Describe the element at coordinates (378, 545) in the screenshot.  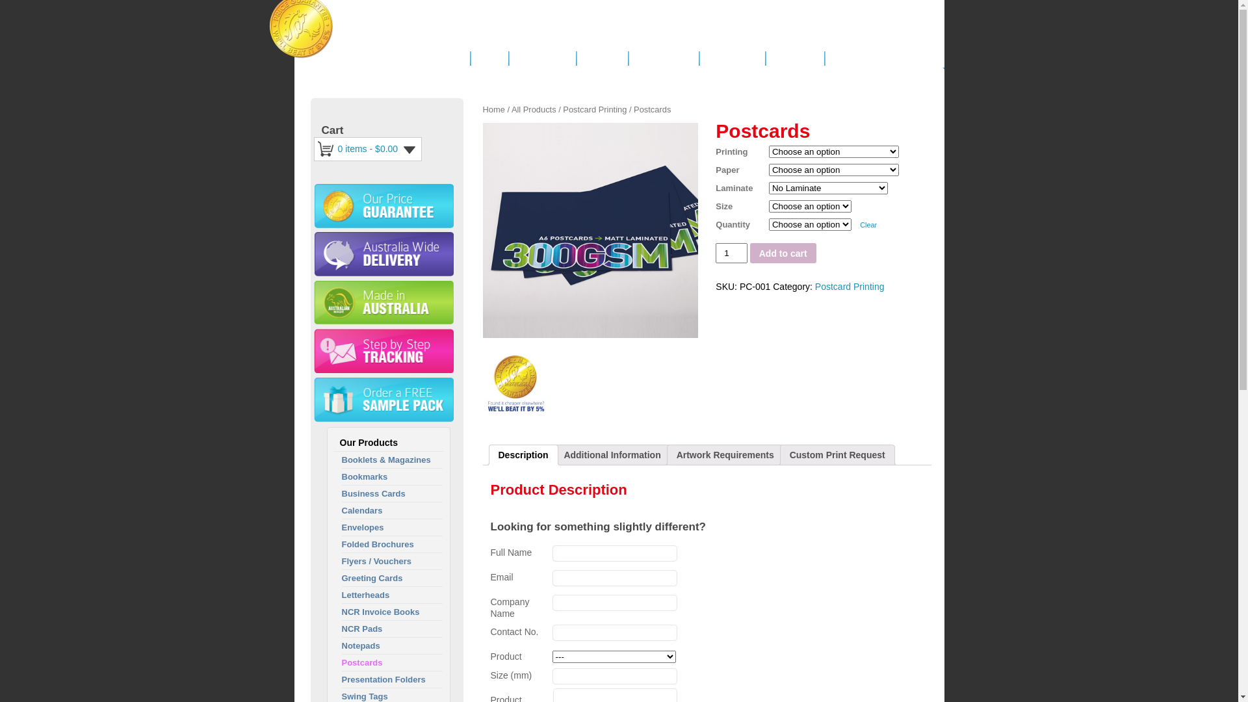
I see `Folded Brochures` at that location.